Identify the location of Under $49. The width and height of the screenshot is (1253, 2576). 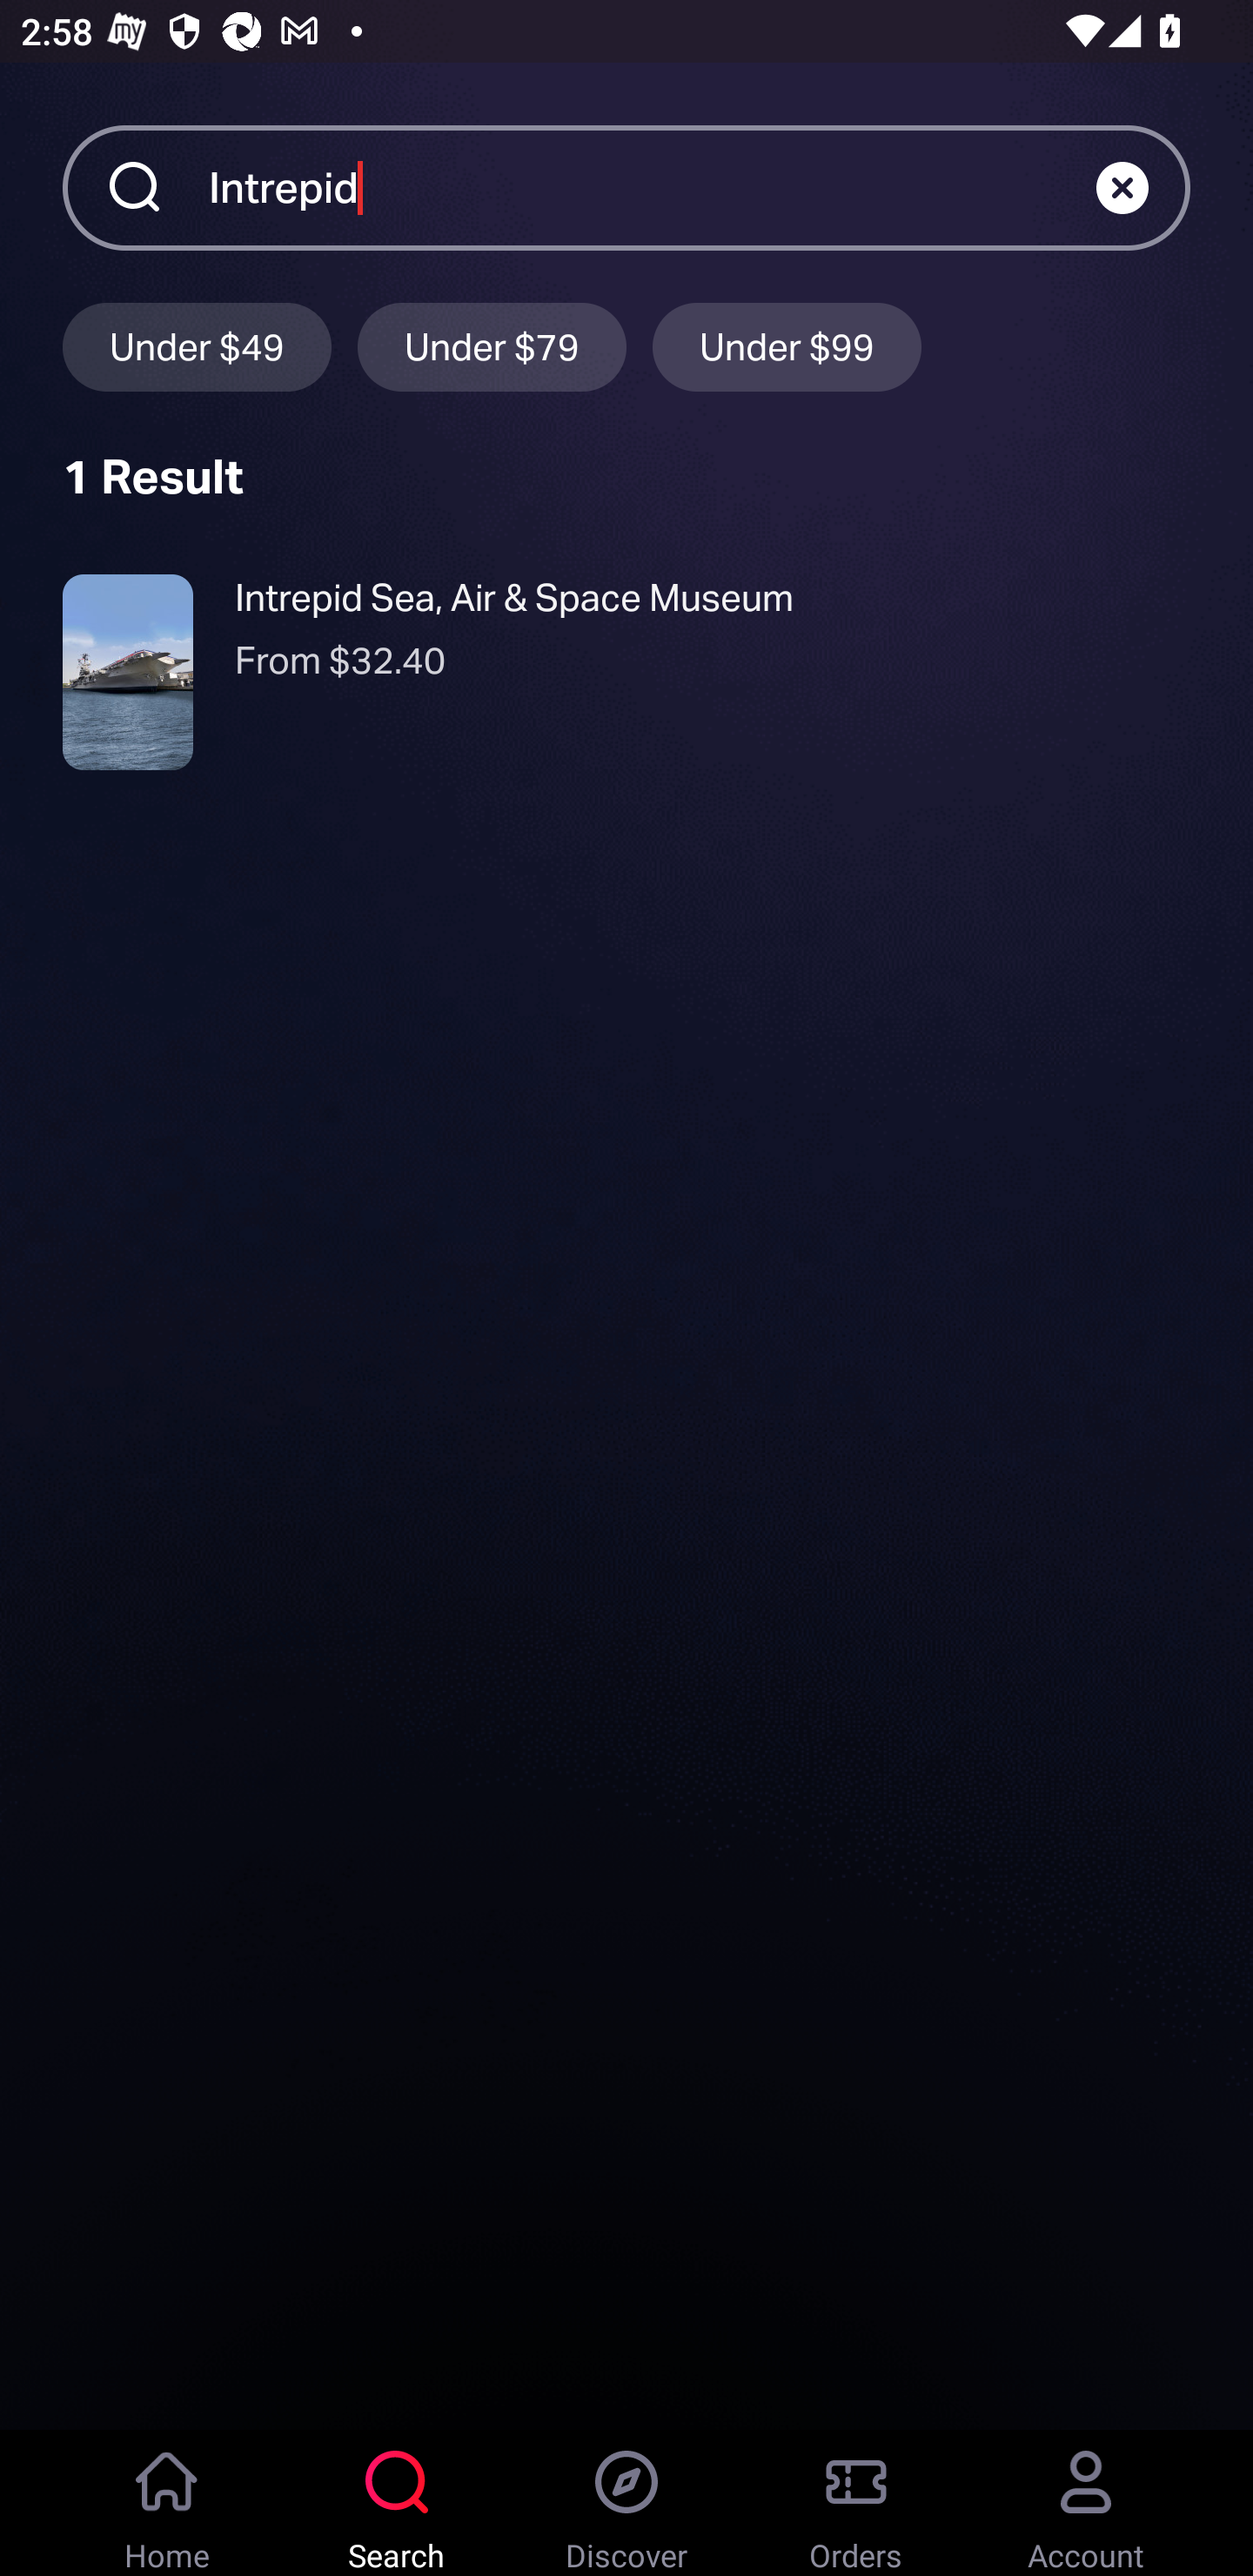
(197, 347).